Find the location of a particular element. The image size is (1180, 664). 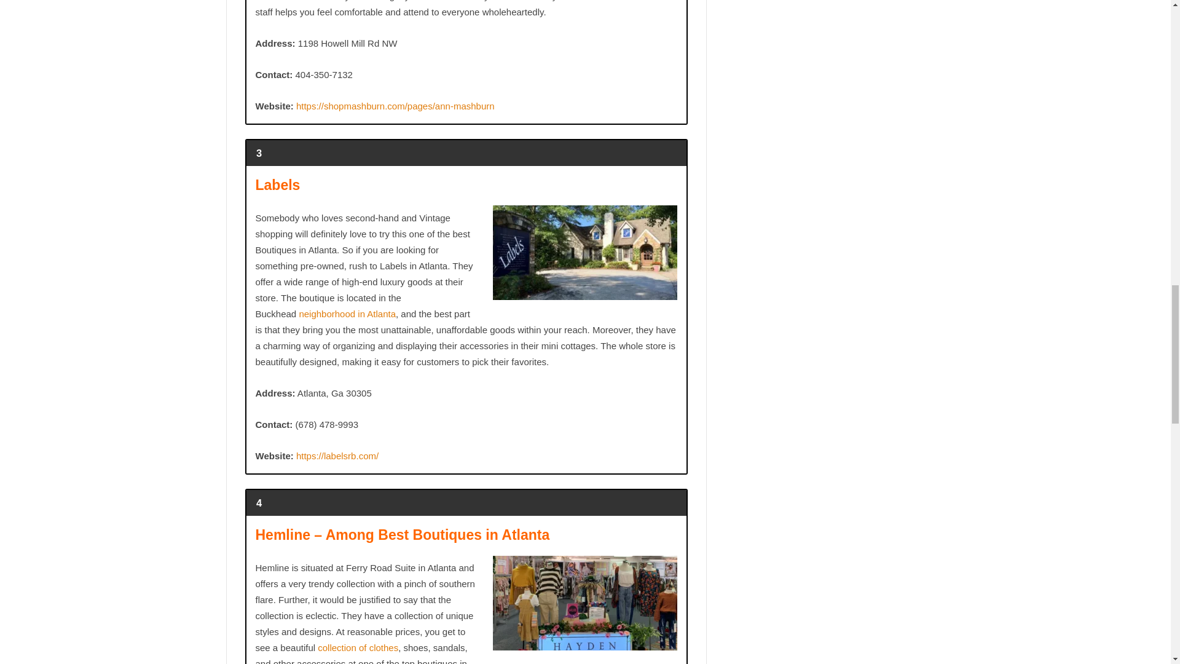

collection of clothes is located at coordinates (358, 647).